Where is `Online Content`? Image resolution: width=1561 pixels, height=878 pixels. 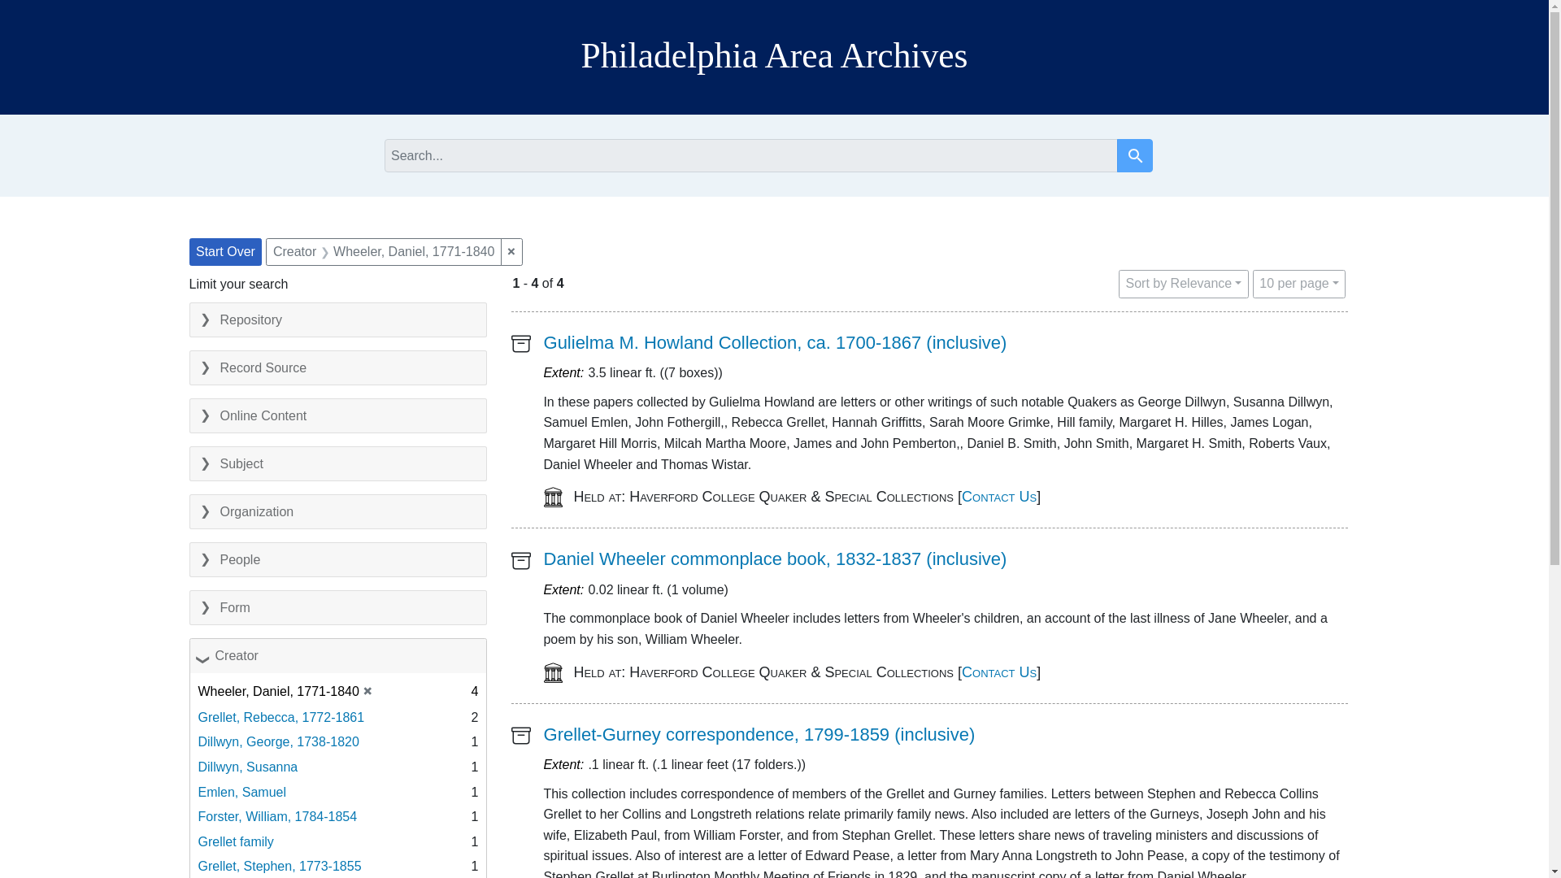
Online Content is located at coordinates (338, 416).